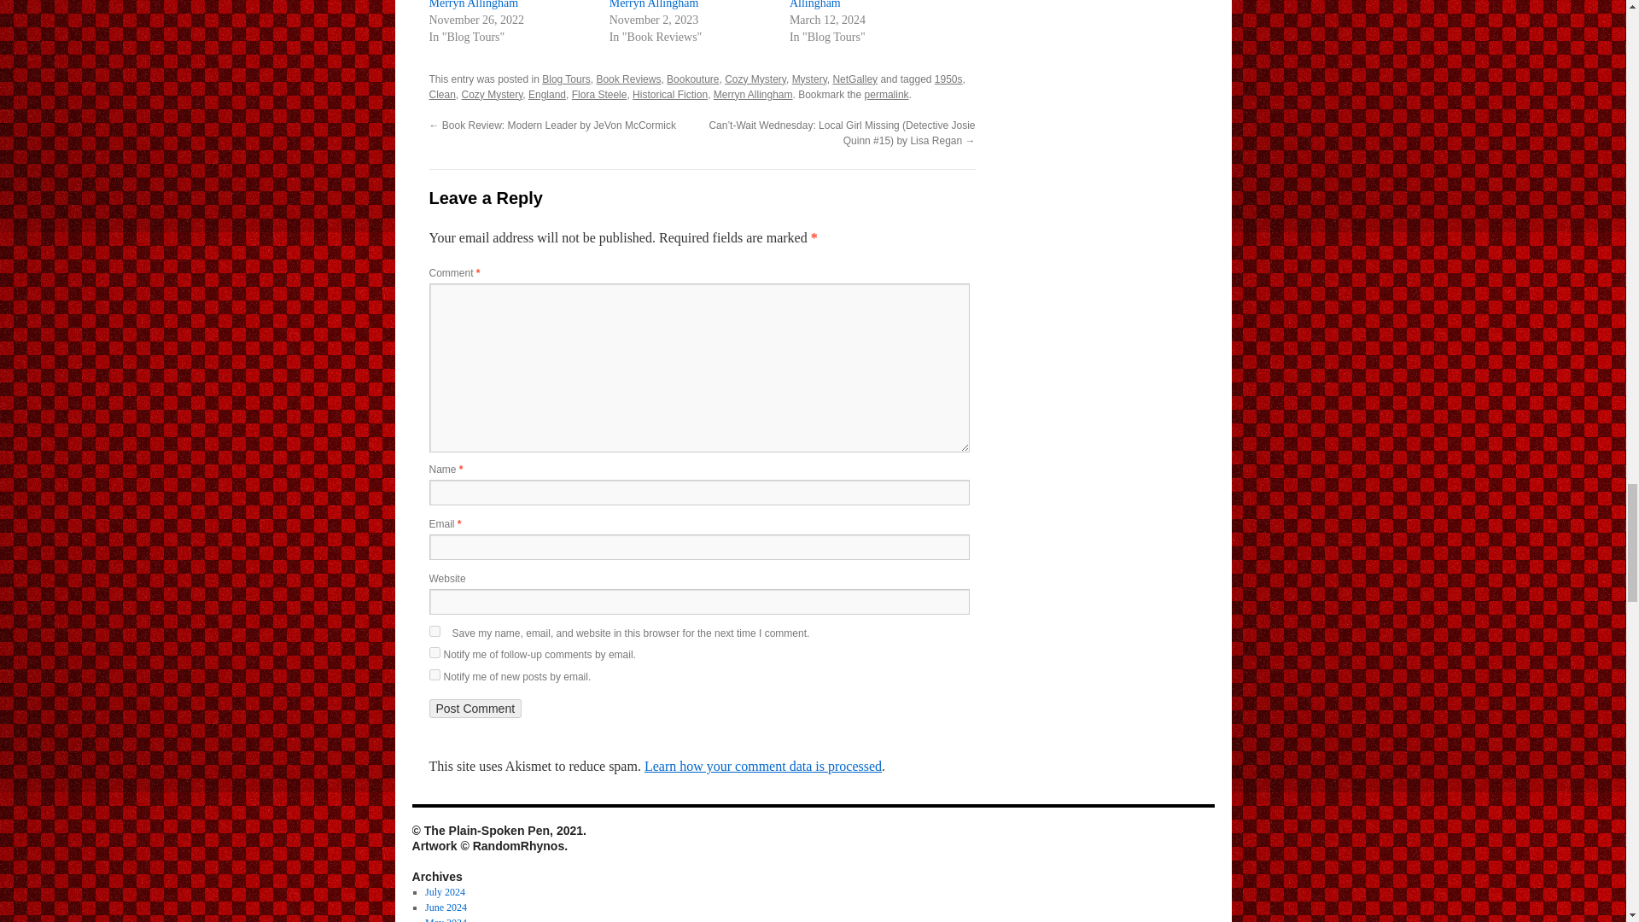 The width and height of the screenshot is (1639, 922). I want to click on Merryn Allingham, so click(753, 94).